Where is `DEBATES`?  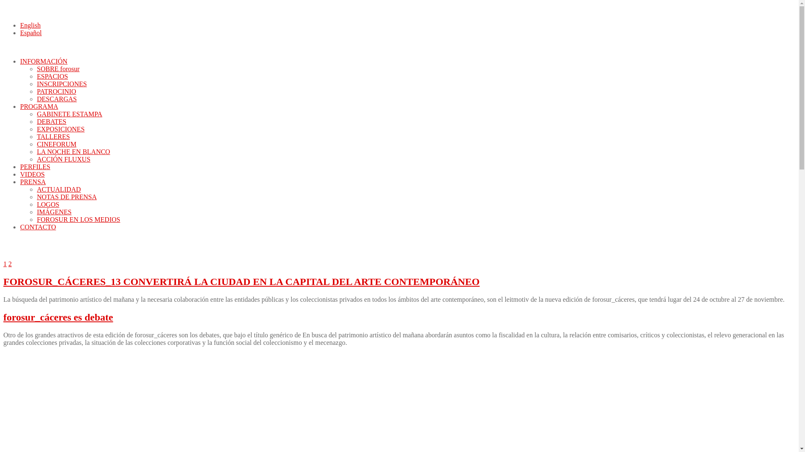
DEBATES is located at coordinates (52, 121).